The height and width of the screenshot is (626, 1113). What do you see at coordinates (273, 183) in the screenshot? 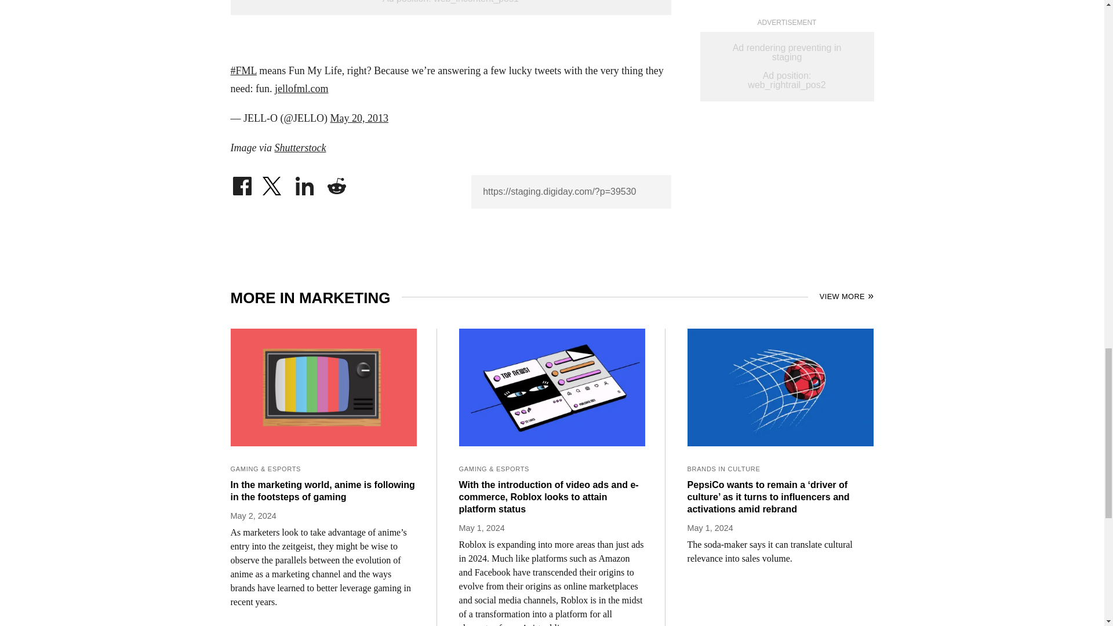
I see `Share on Twitter` at bounding box center [273, 183].